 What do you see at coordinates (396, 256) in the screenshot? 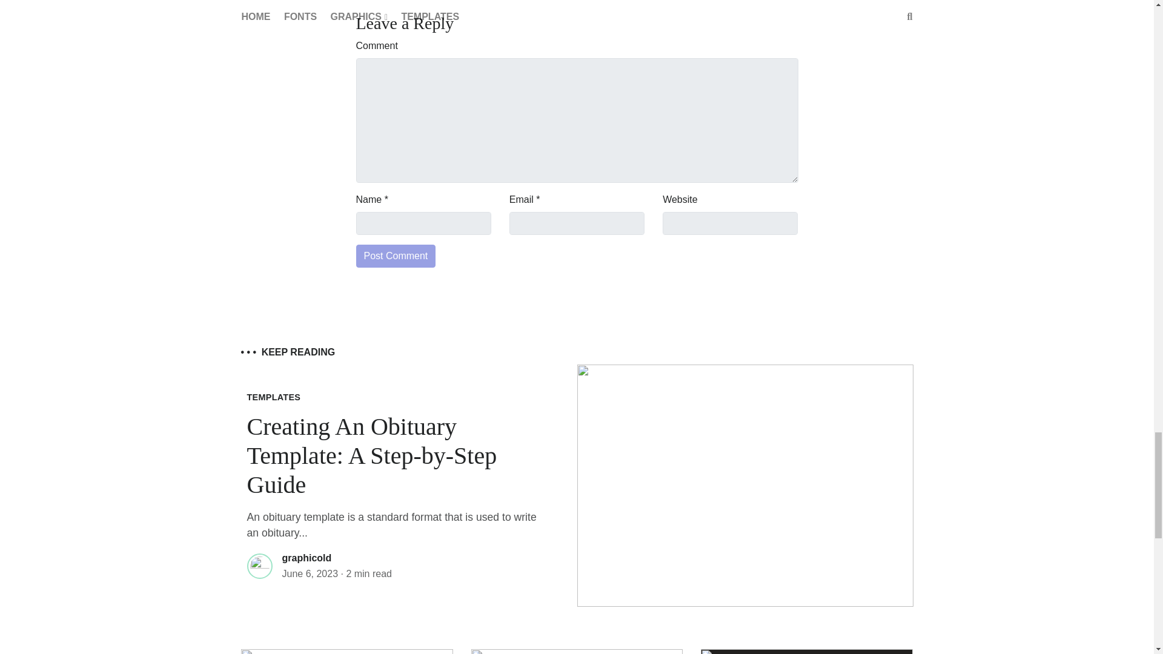
I see `Post Comment` at bounding box center [396, 256].